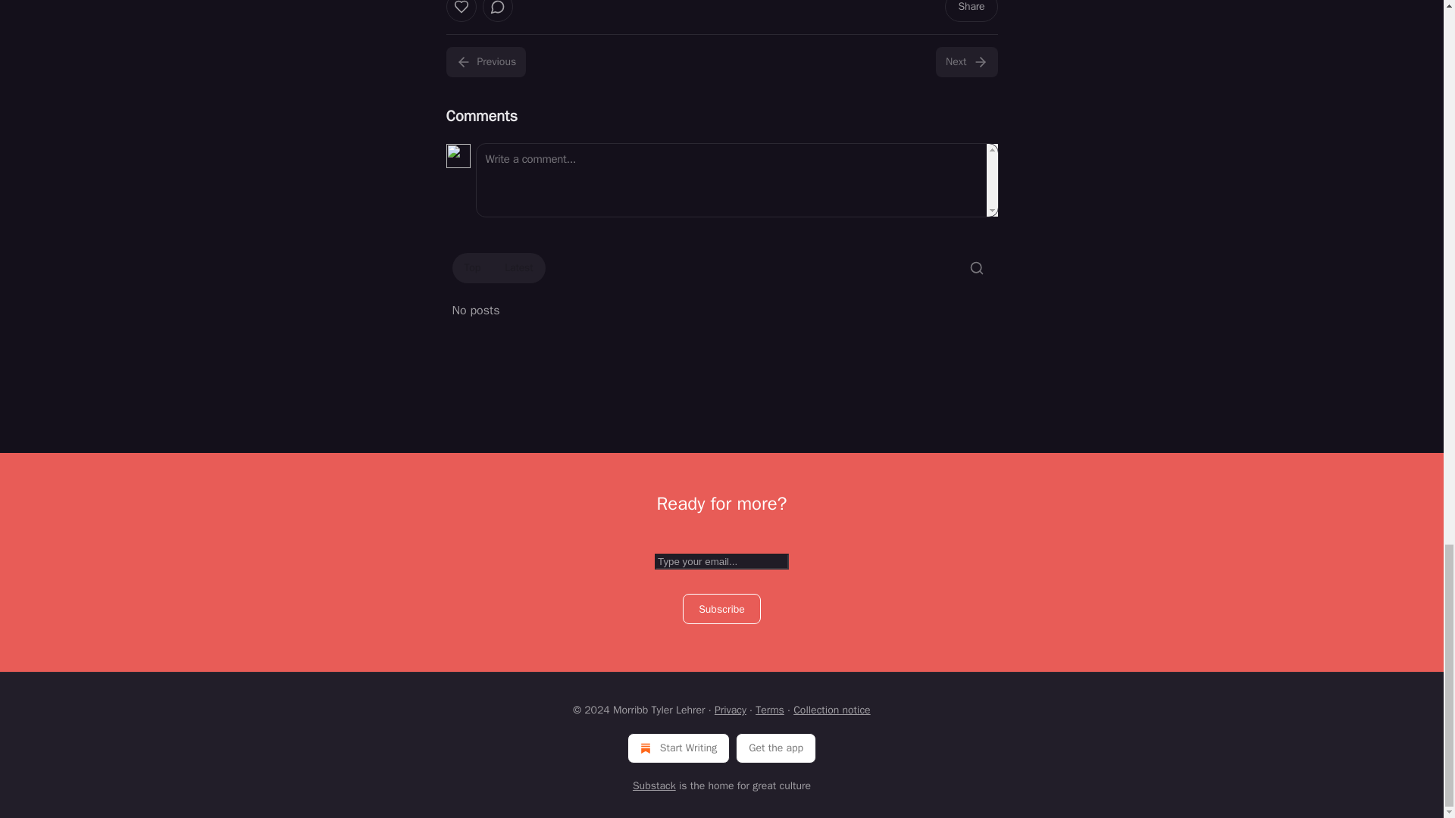 The height and width of the screenshot is (818, 1455). Describe the element at coordinates (730, 710) in the screenshot. I see `Privacy` at that location.